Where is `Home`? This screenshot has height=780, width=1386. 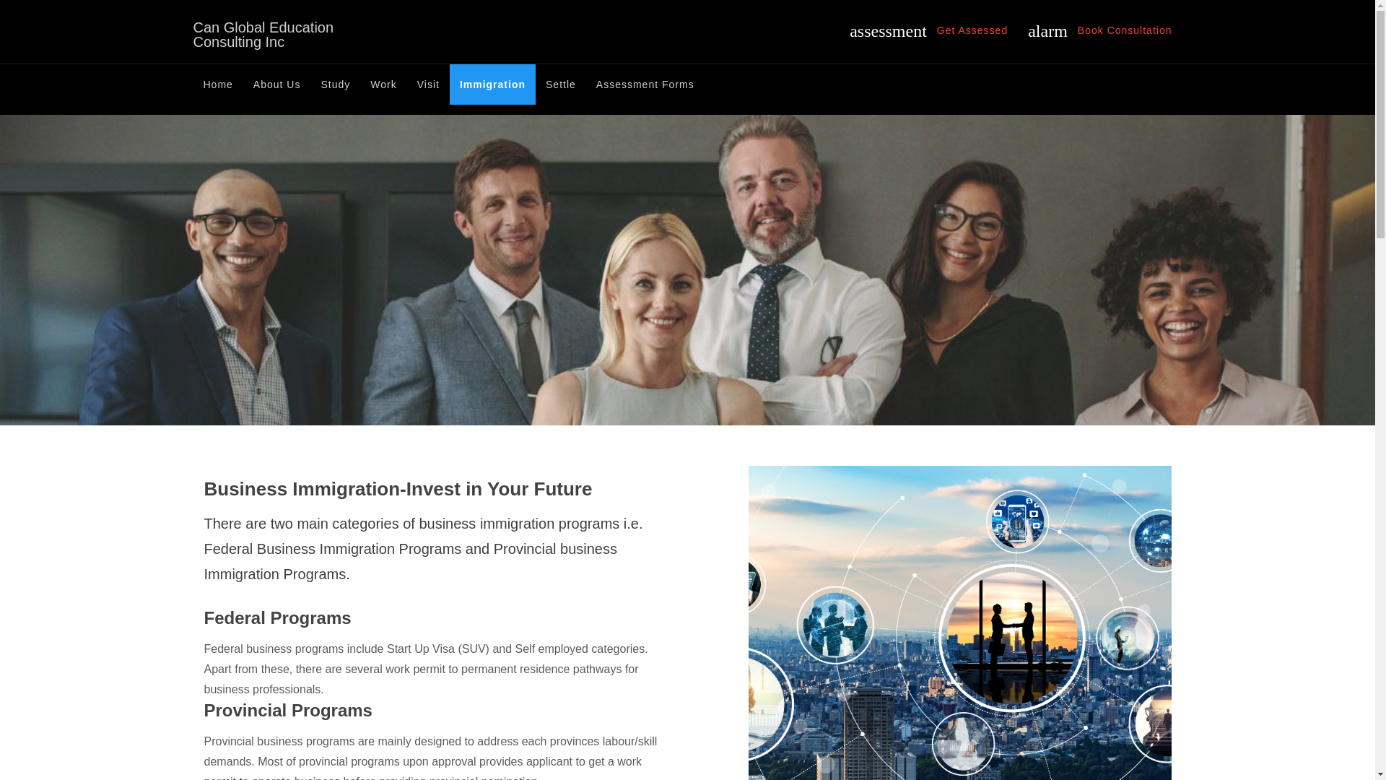
Home is located at coordinates (218, 84).